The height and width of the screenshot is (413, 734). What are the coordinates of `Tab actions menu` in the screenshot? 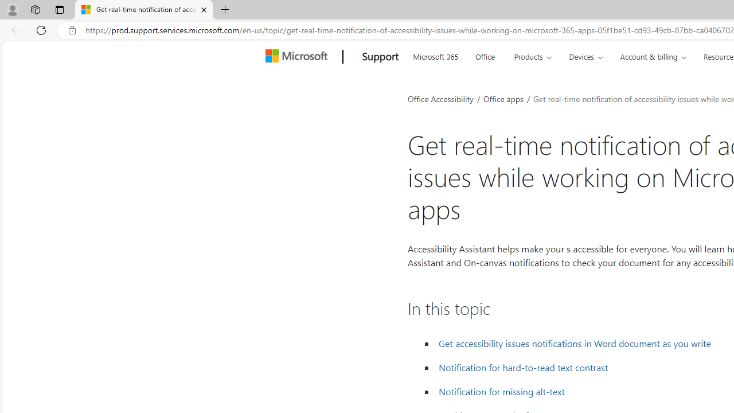 It's located at (60, 9).